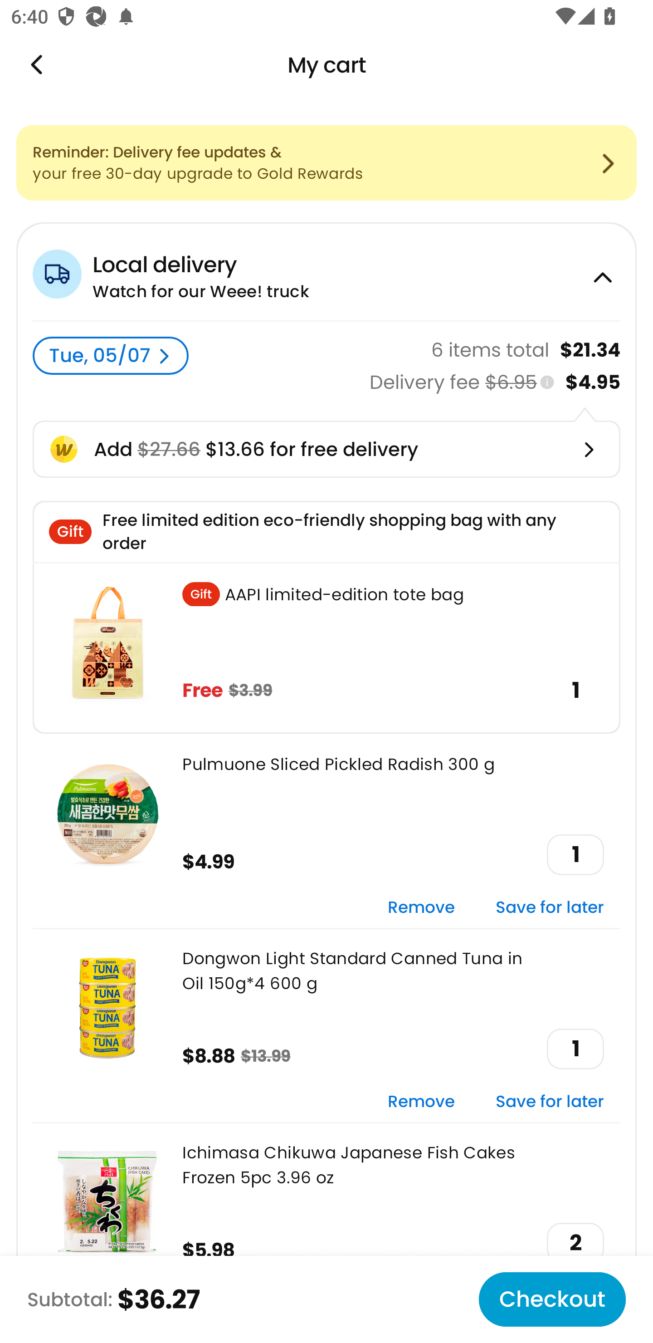 The height and width of the screenshot is (1343, 653). I want to click on 2, so click(575, 1243).